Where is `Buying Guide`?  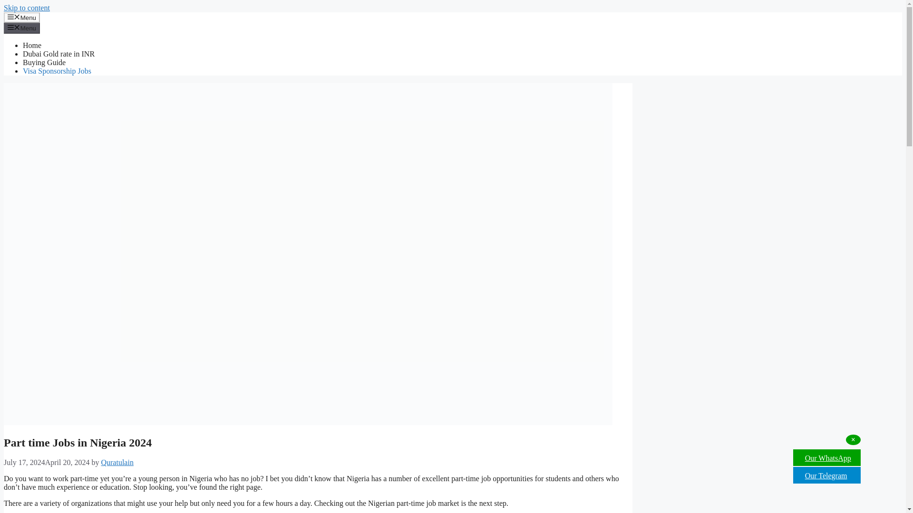
Buying Guide is located at coordinates (44, 63).